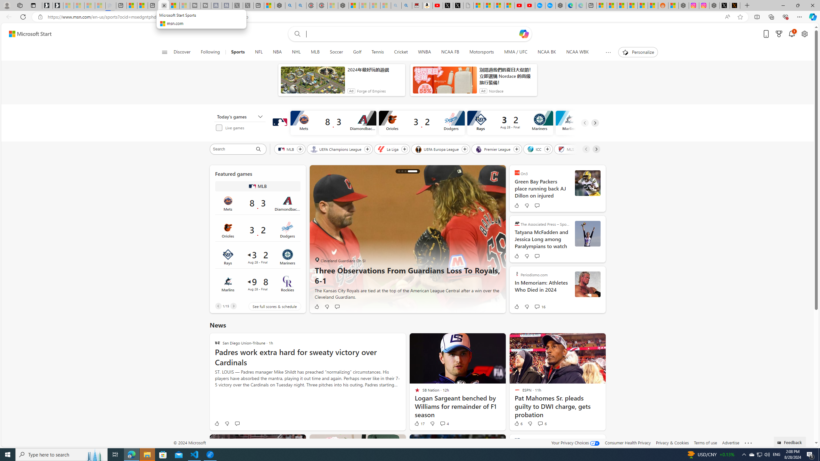 This screenshot has width=820, height=461. I want to click on Terms of use, so click(705, 442).